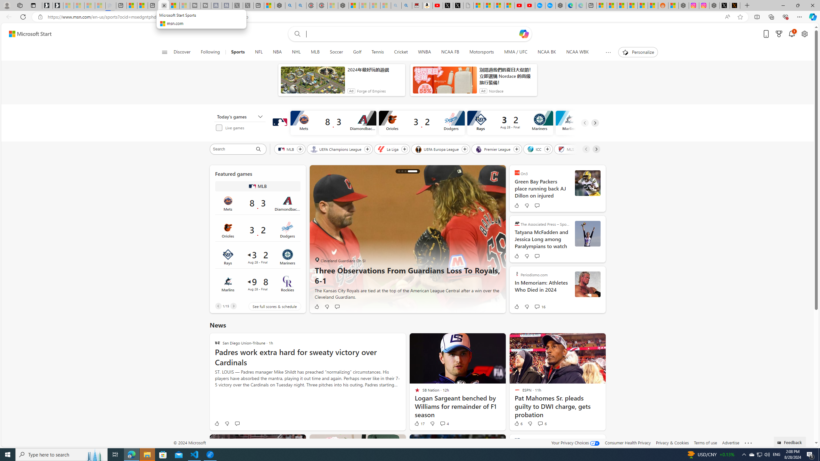 This screenshot has width=820, height=461. I want to click on Terms of use, so click(705, 442).